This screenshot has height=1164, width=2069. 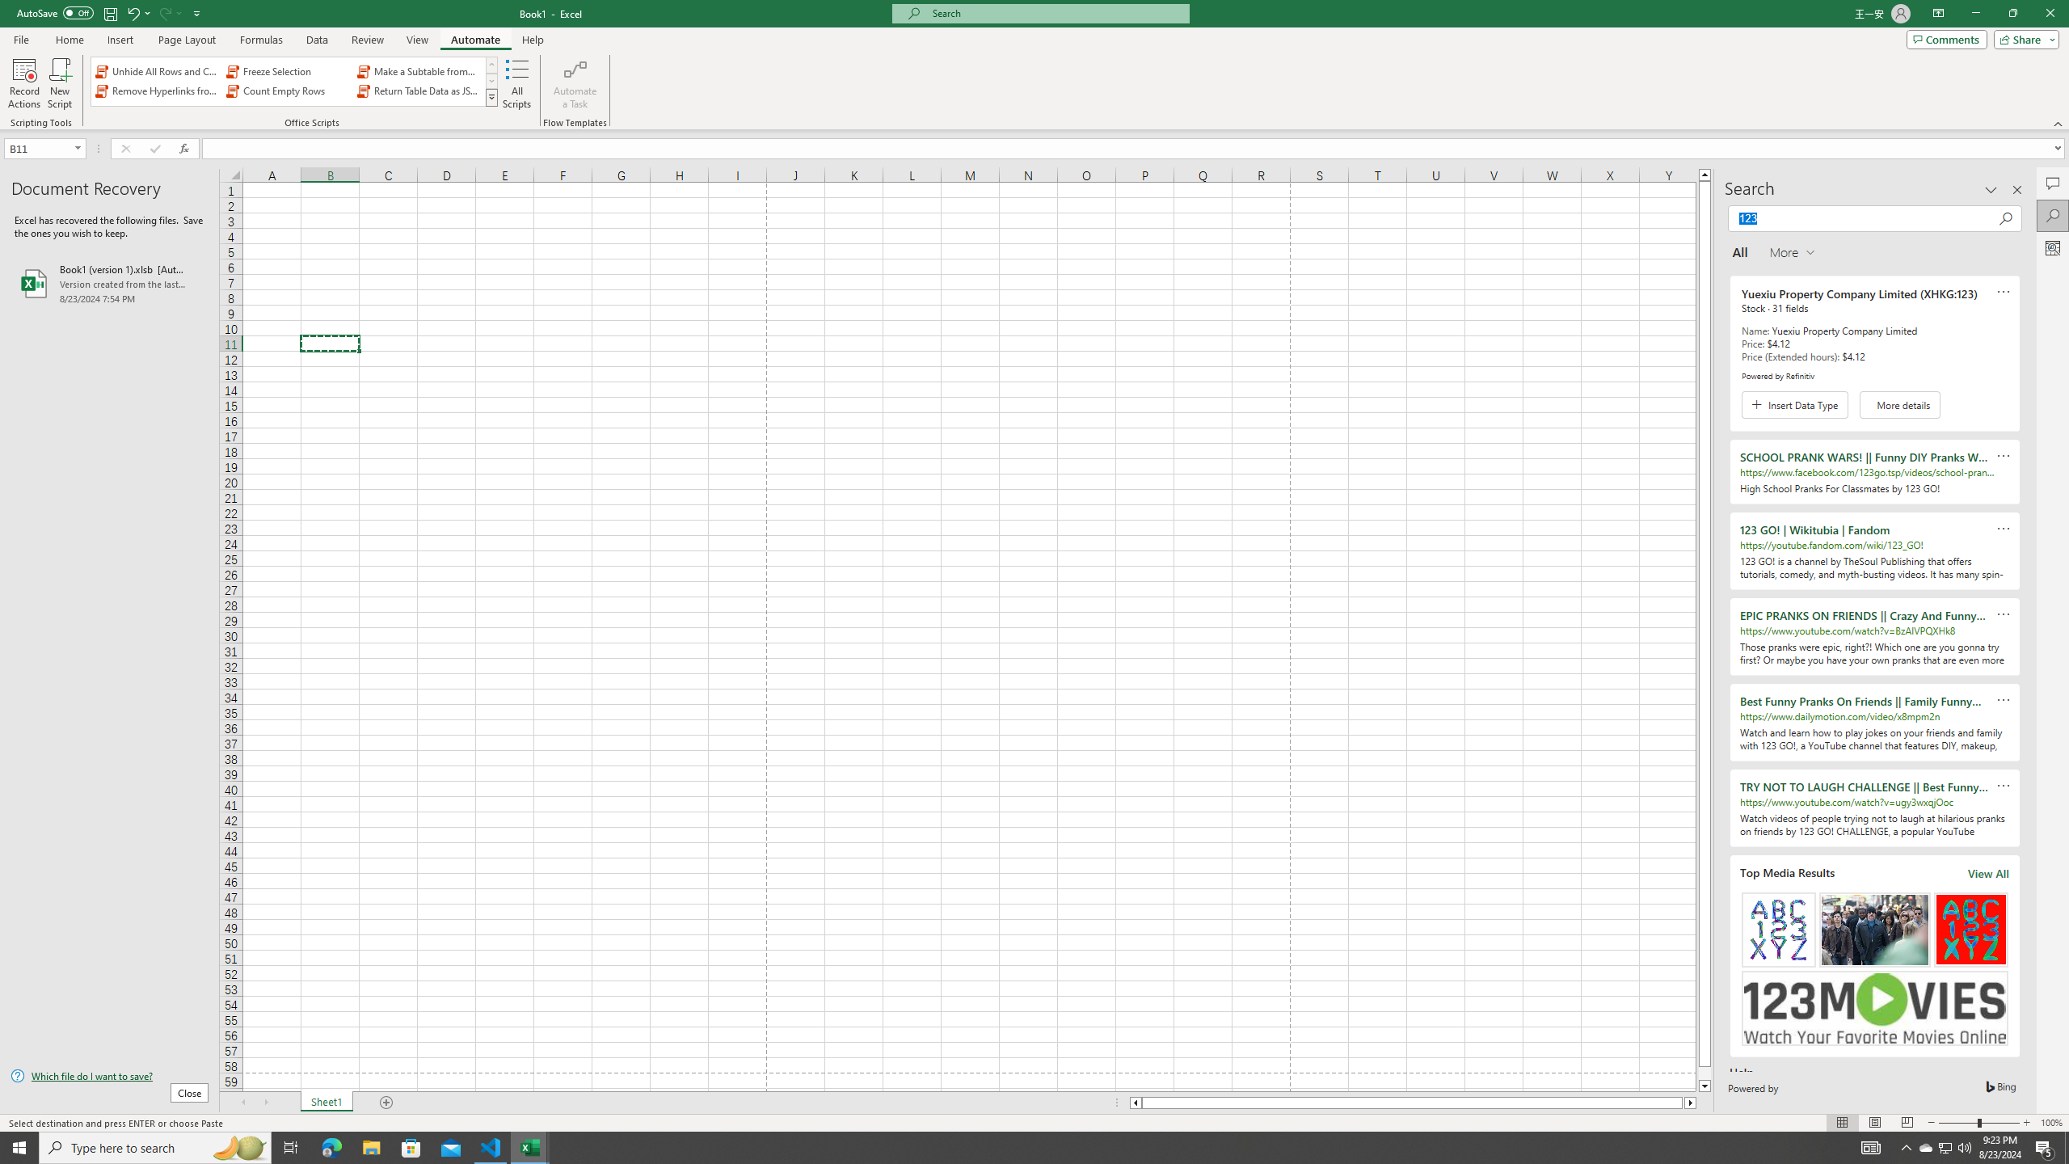 What do you see at coordinates (419, 71) in the screenshot?
I see `Make a Subtable from a Selection` at bounding box center [419, 71].